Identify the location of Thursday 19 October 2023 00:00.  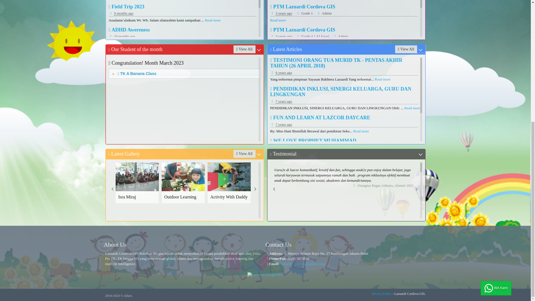
(184, 190).